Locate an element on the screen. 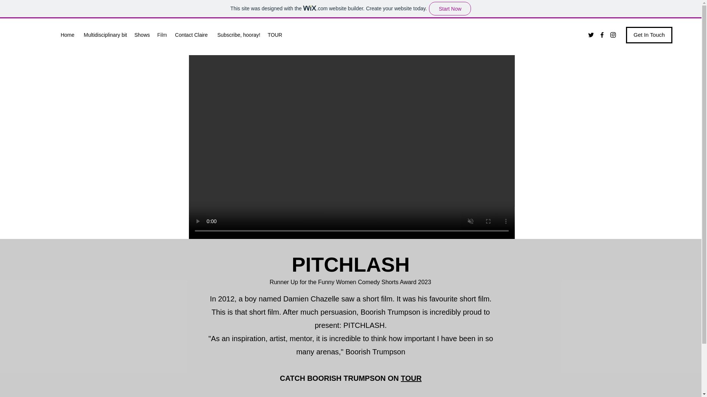 Image resolution: width=707 pixels, height=397 pixels. TOUR is located at coordinates (411, 378).